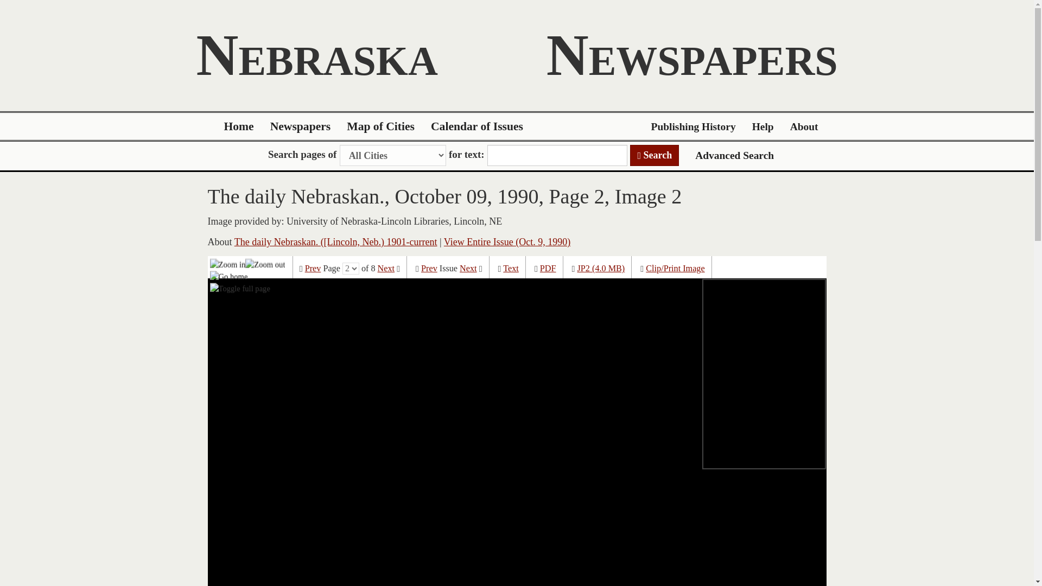 Image resolution: width=1042 pixels, height=586 pixels. I want to click on Advanced Search, so click(734, 155).